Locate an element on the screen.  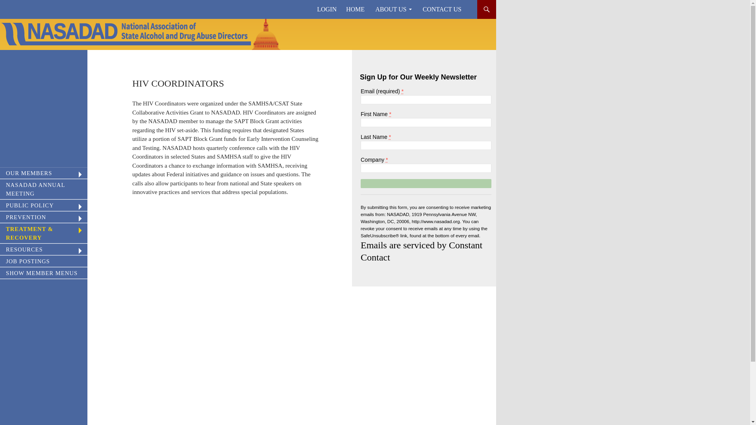
OUR MEMBERS is located at coordinates (44, 173).